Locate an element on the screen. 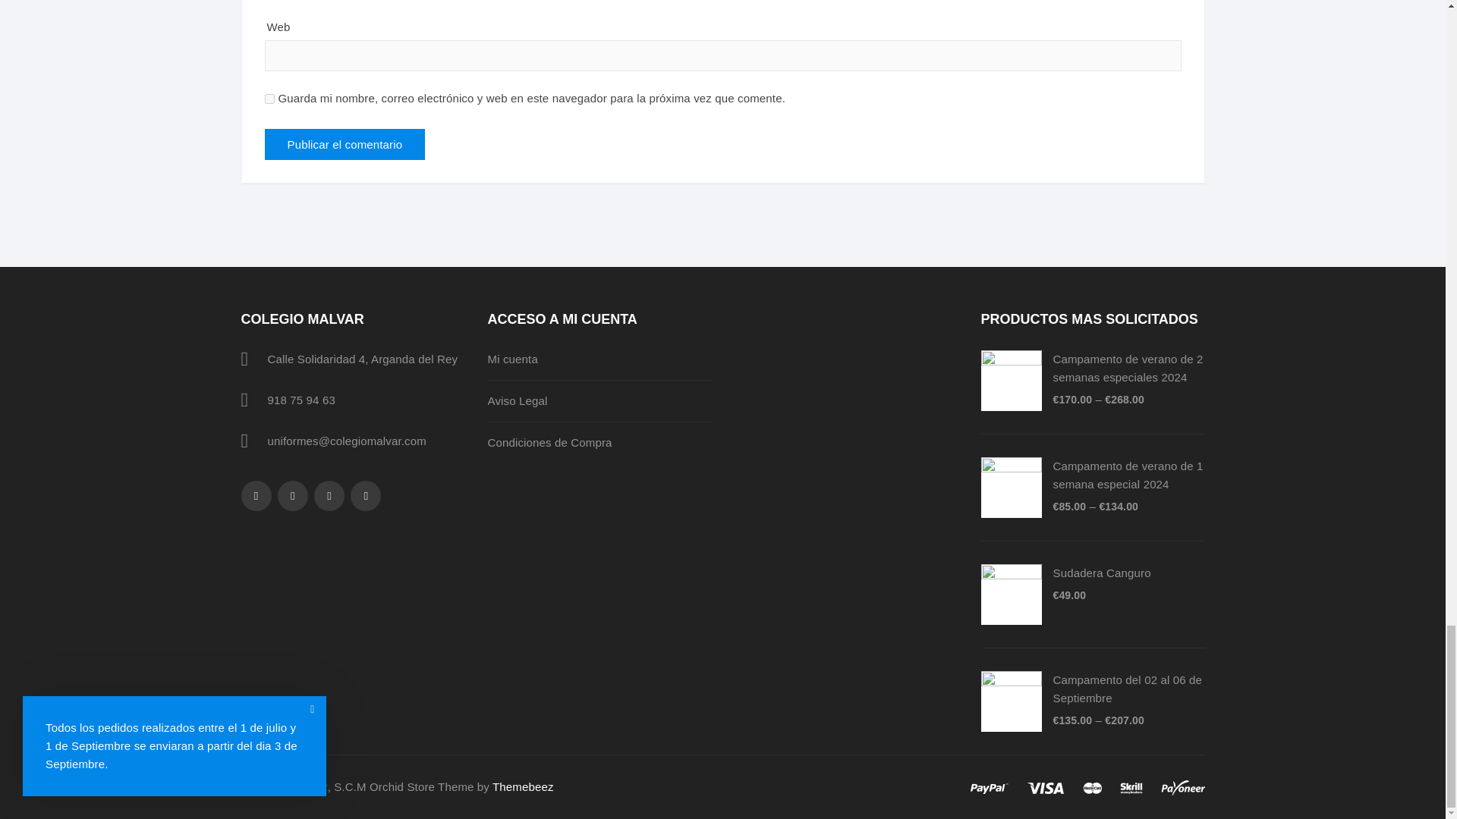 This screenshot has height=819, width=1457. yes is located at coordinates (269, 99).